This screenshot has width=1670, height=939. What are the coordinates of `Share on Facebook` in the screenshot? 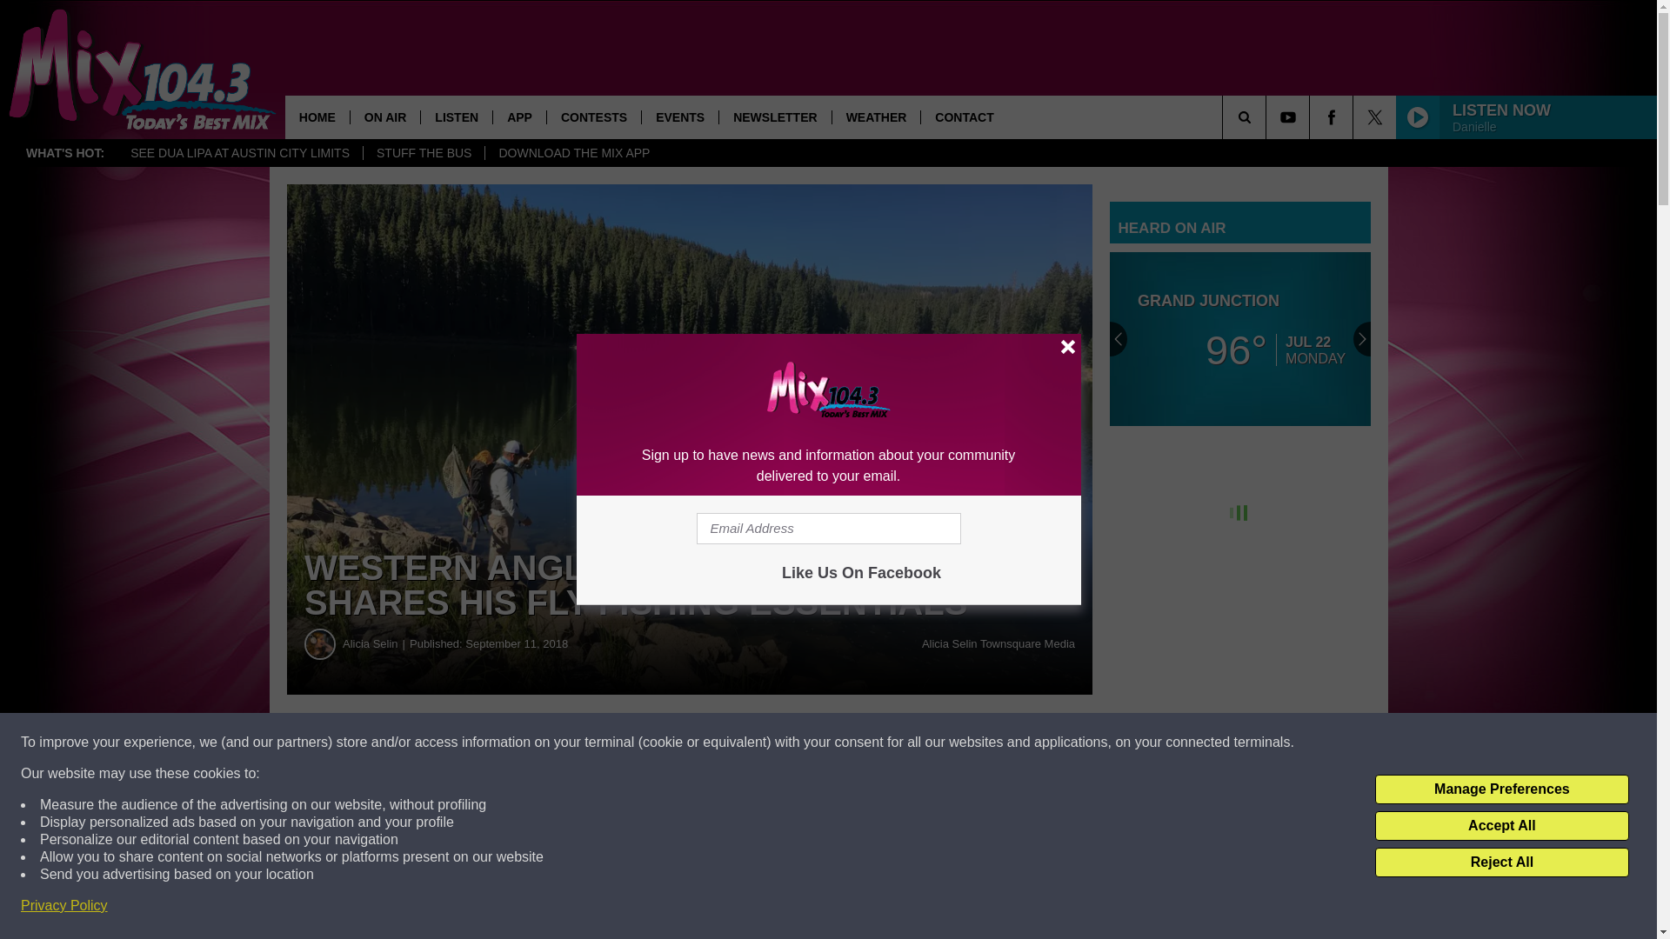 It's located at (529, 743).